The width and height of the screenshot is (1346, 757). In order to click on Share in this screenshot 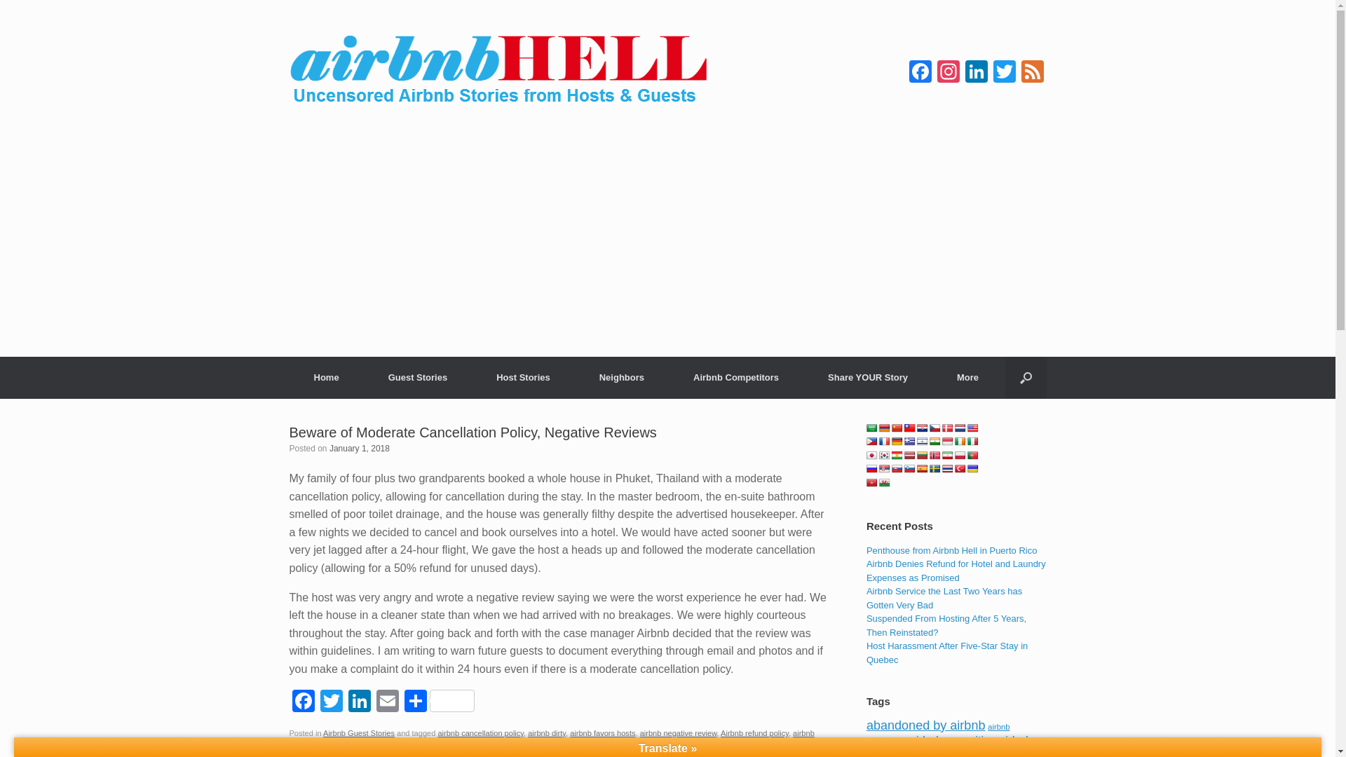, I will do `click(439, 702)`.